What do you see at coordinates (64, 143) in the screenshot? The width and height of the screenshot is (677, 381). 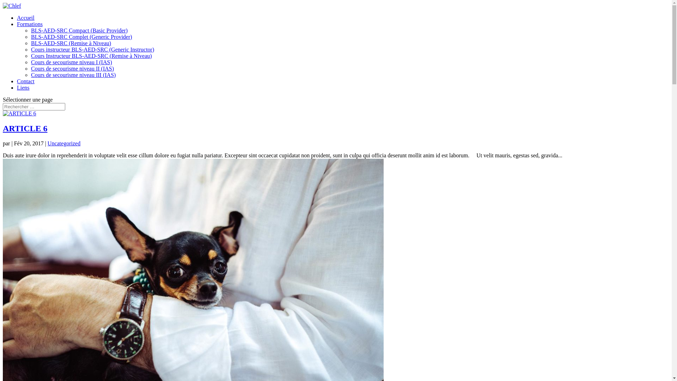 I see `Uncategorized` at bounding box center [64, 143].